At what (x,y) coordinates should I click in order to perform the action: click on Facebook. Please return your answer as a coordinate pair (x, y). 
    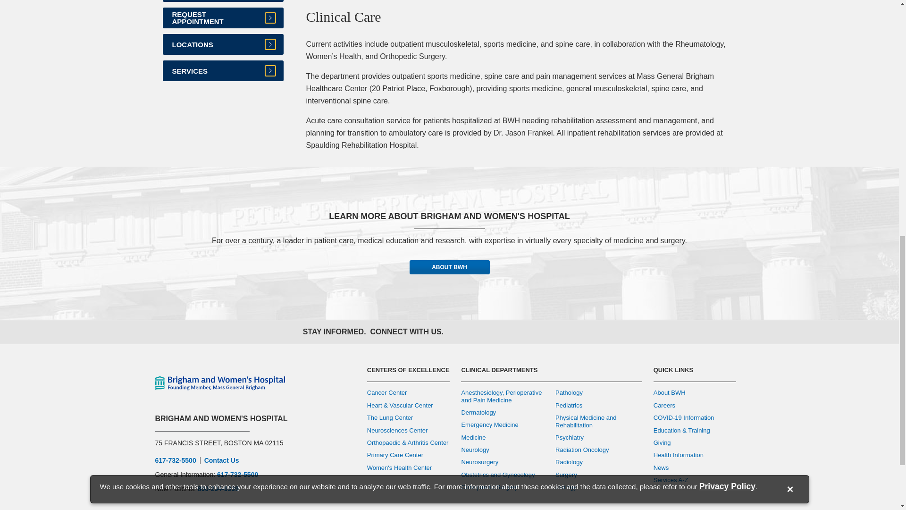
    Looking at the image, I should click on (460, 332).